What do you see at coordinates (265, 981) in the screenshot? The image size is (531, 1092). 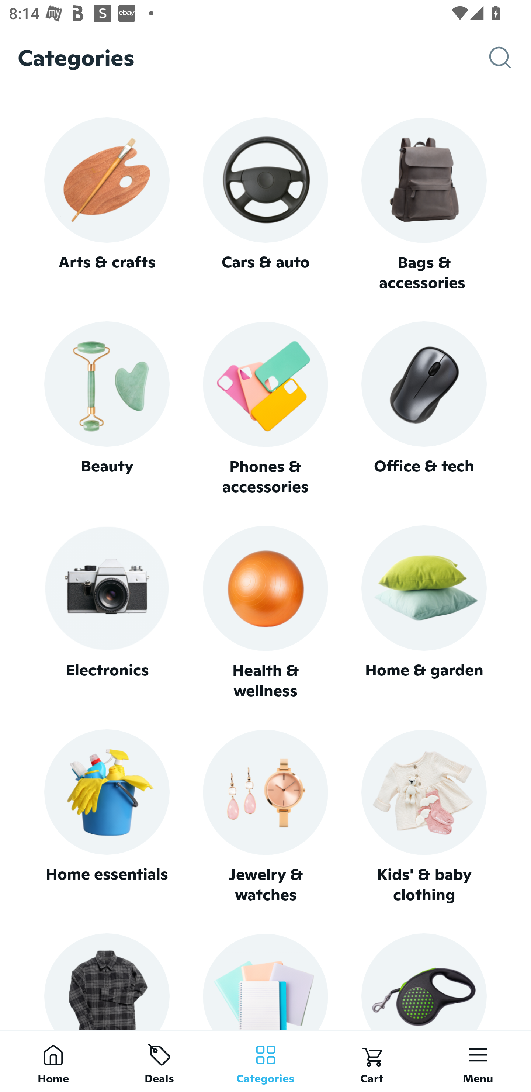 I see `Office & school supplies` at bounding box center [265, 981].